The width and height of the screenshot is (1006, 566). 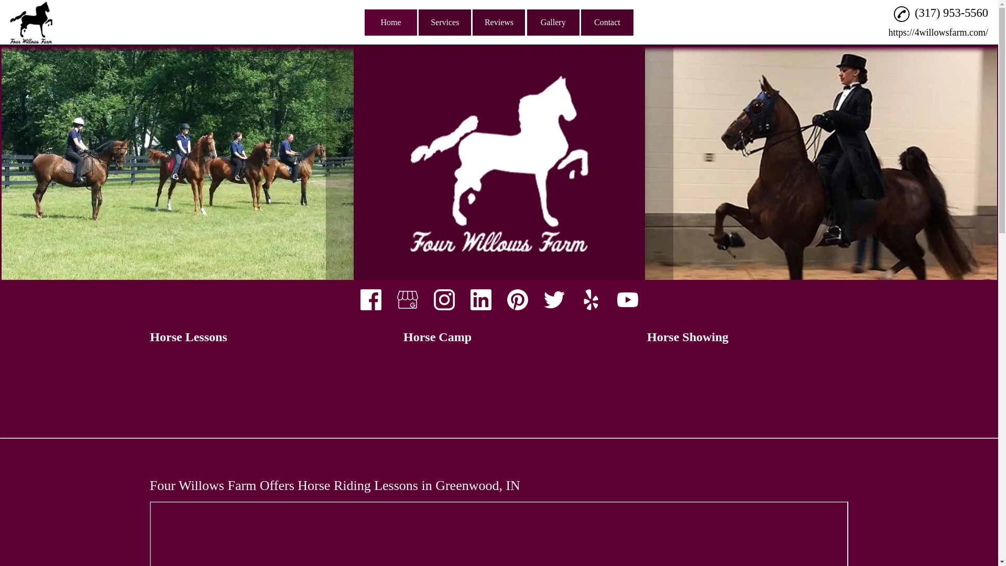 What do you see at coordinates (627, 301) in the screenshot?
I see `Youtube` at bounding box center [627, 301].